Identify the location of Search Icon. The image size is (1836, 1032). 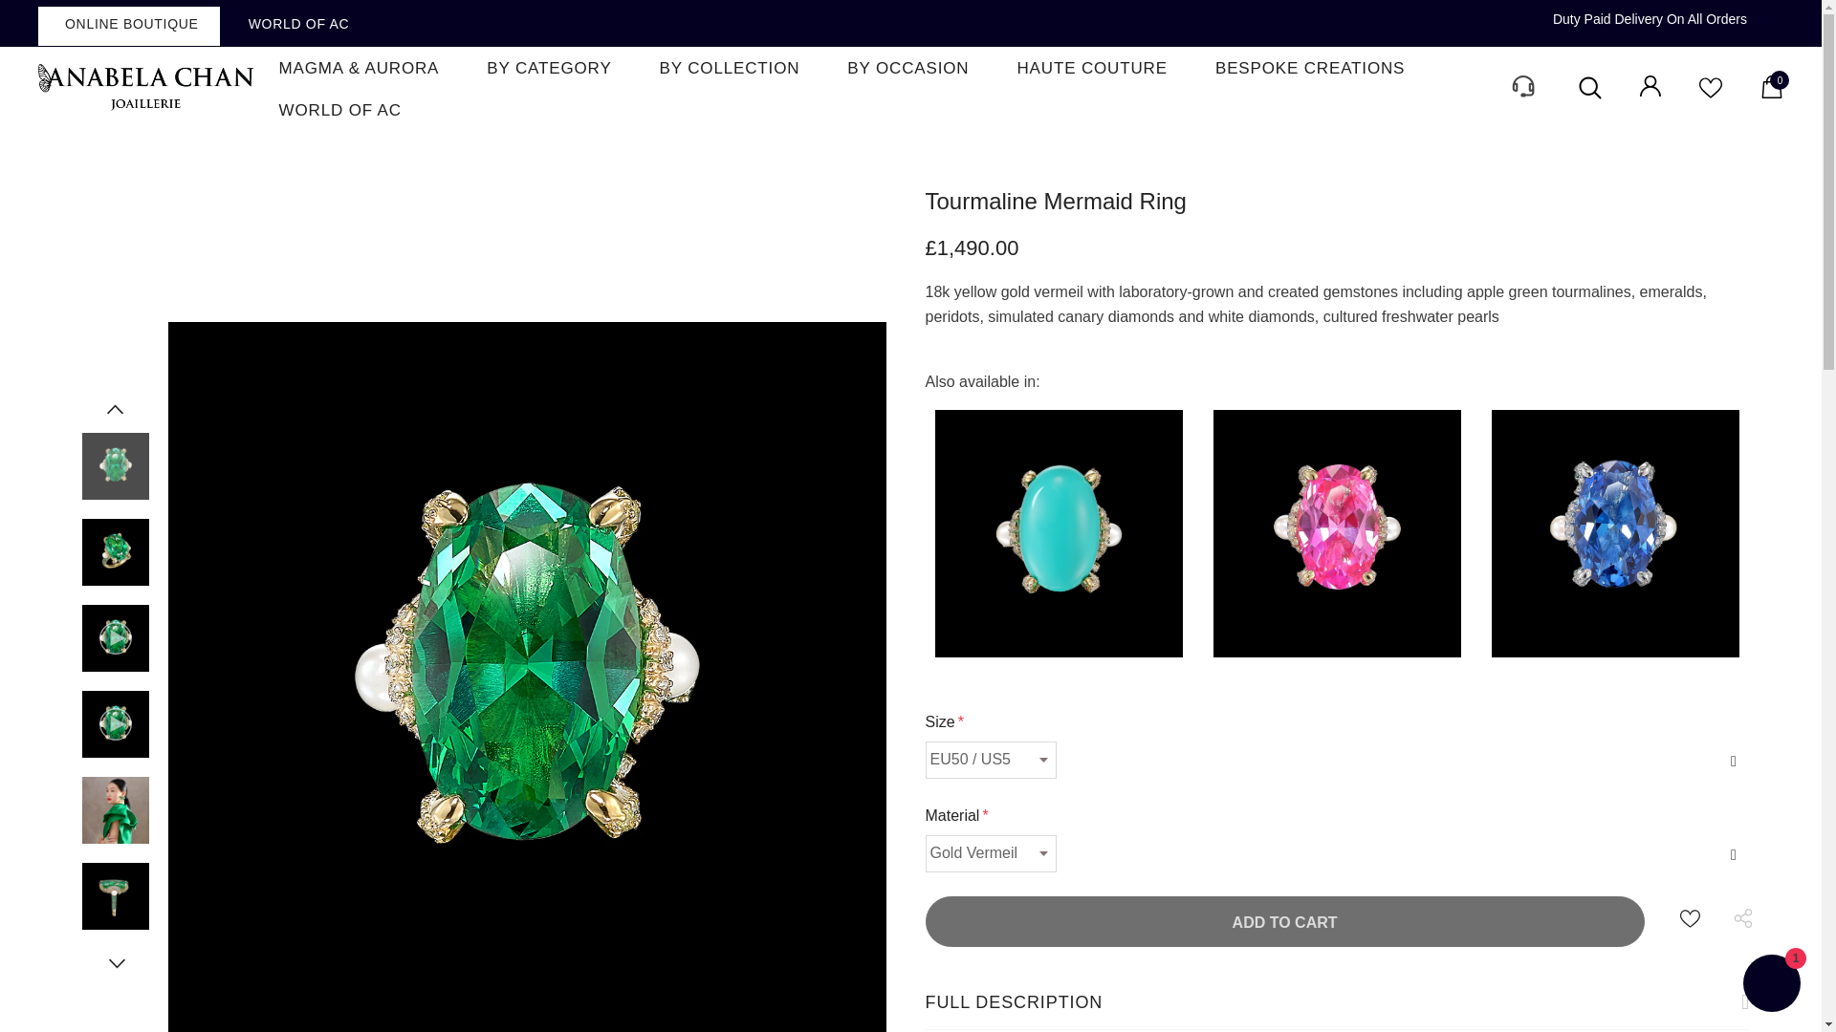
(1589, 88).